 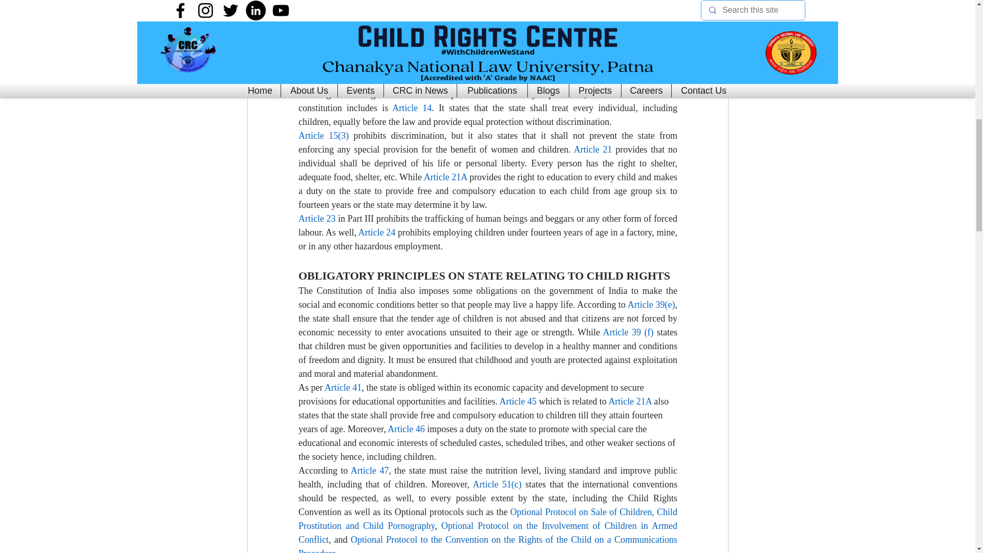 I want to click on Article 14, so click(x=412, y=108).